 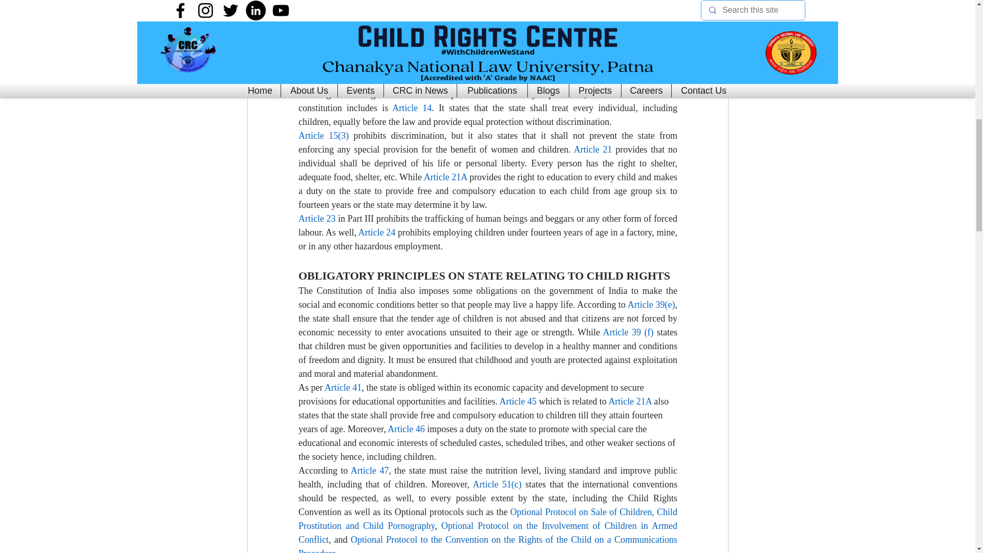 I want to click on Article 14, so click(x=412, y=108).